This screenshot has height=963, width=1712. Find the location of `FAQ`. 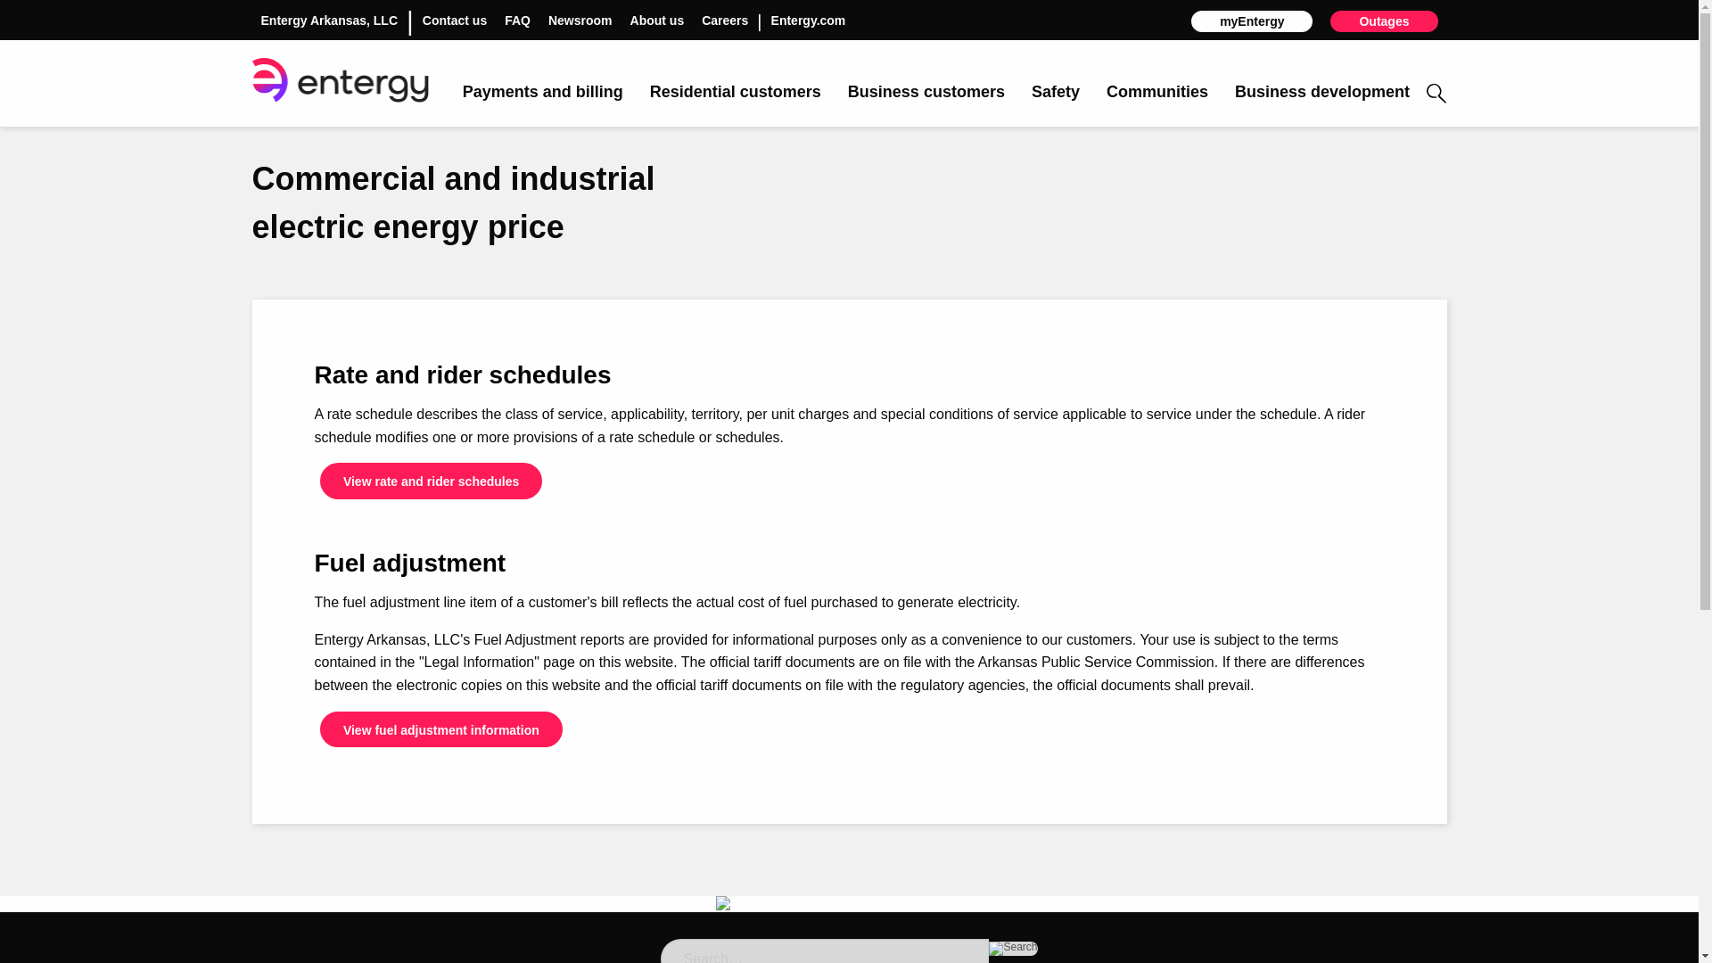

FAQ is located at coordinates (517, 20).